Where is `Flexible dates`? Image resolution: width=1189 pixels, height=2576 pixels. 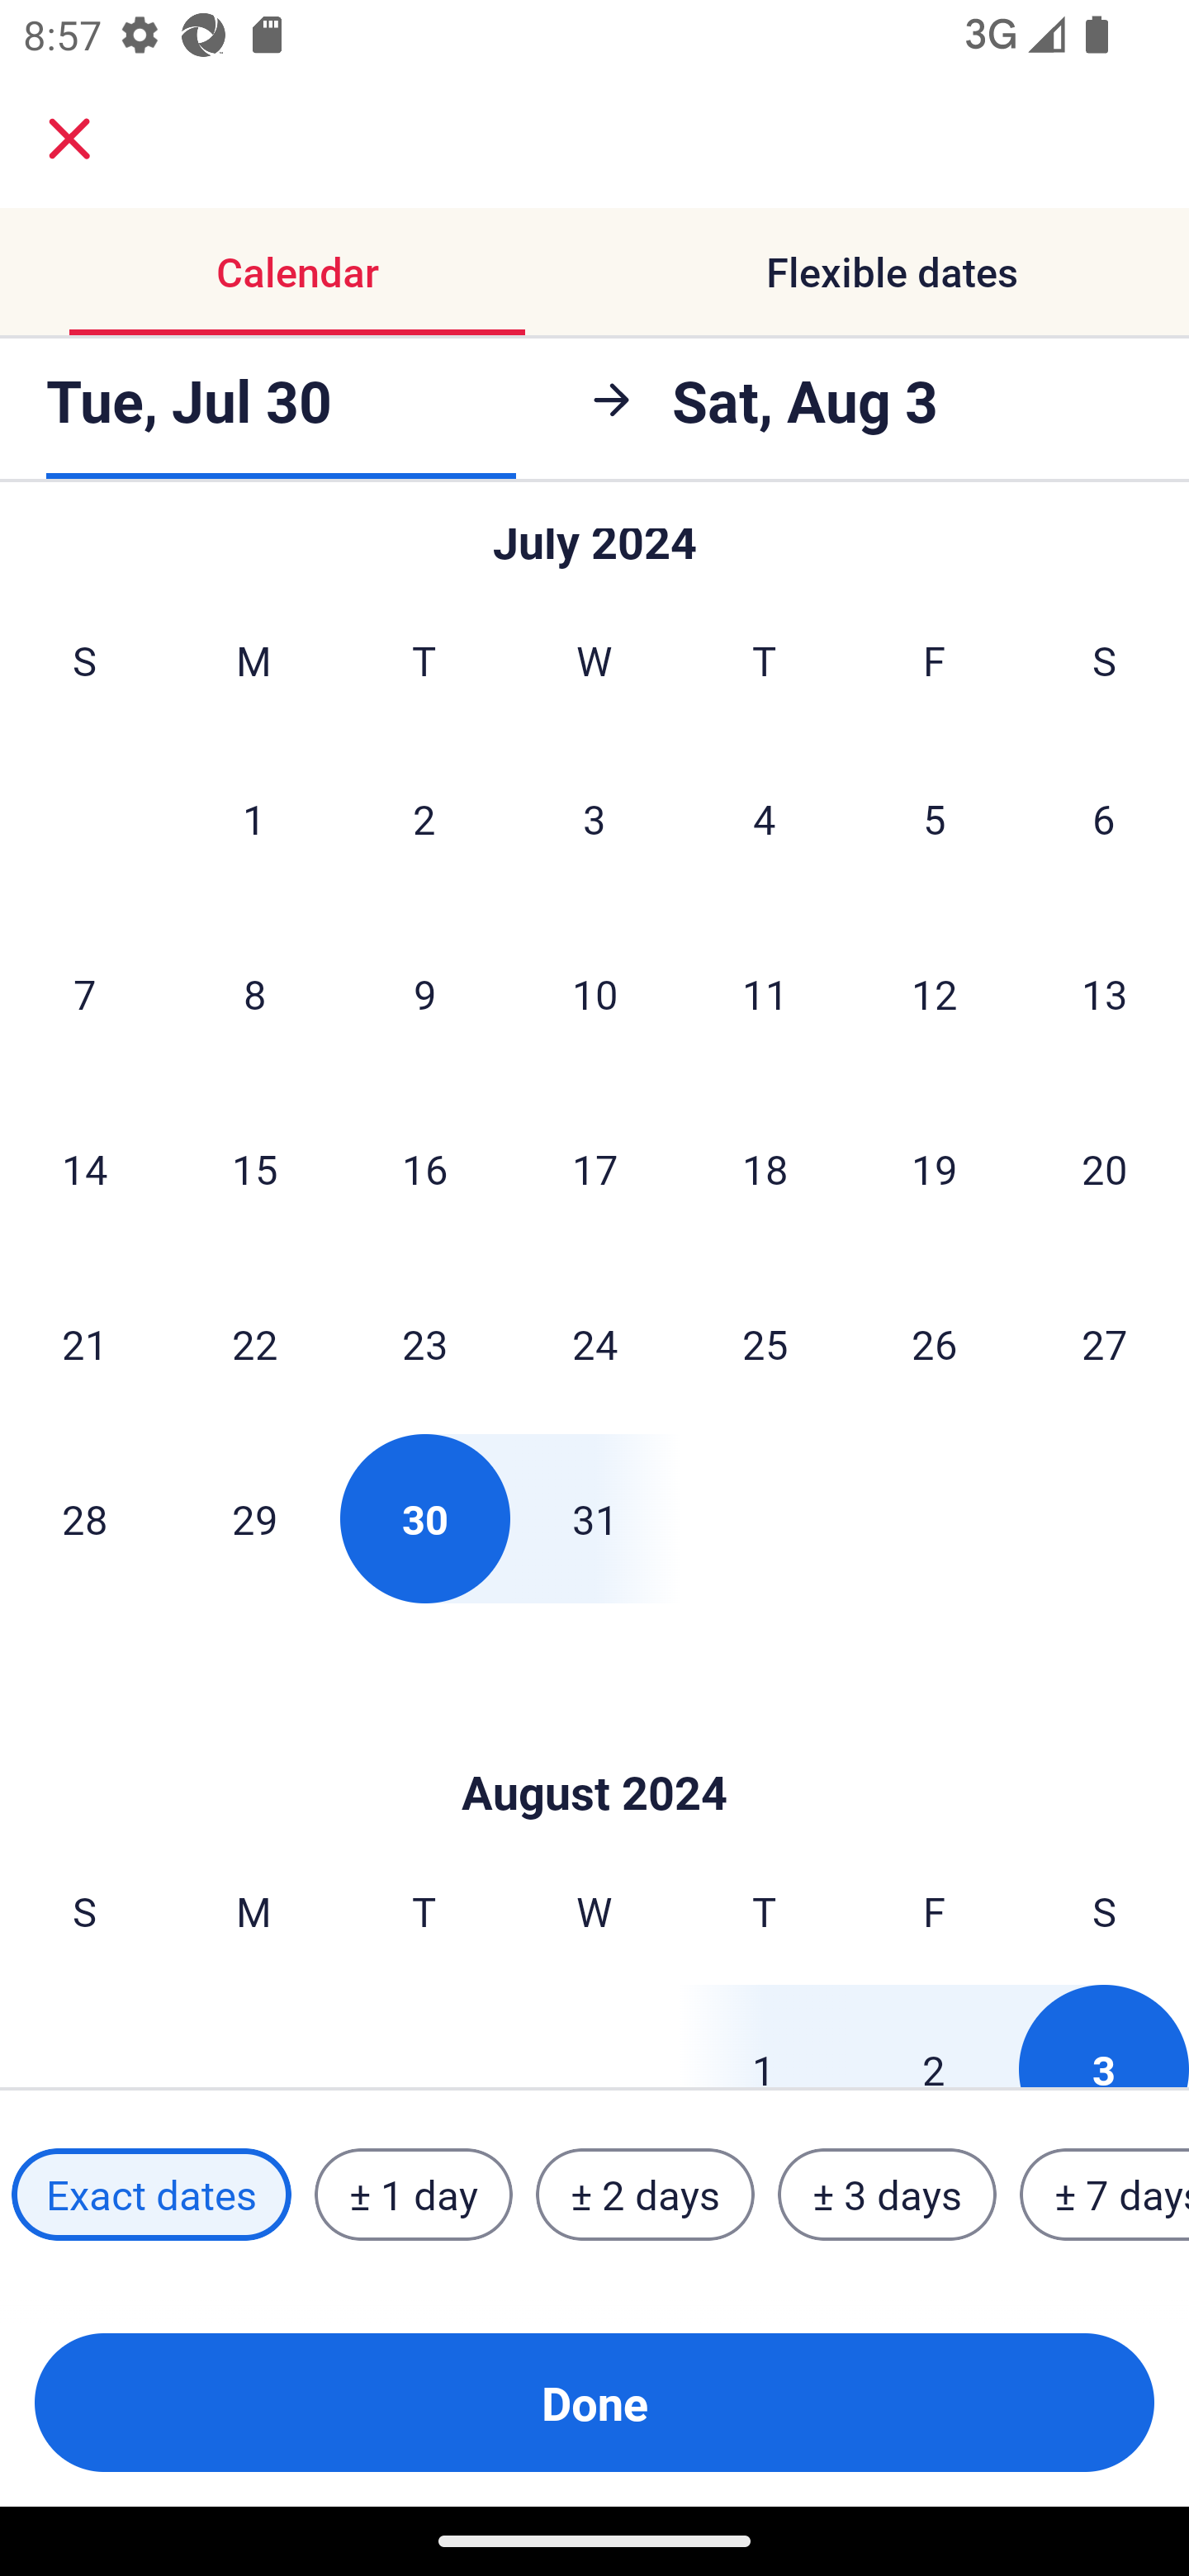 Flexible dates is located at coordinates (892, 271).